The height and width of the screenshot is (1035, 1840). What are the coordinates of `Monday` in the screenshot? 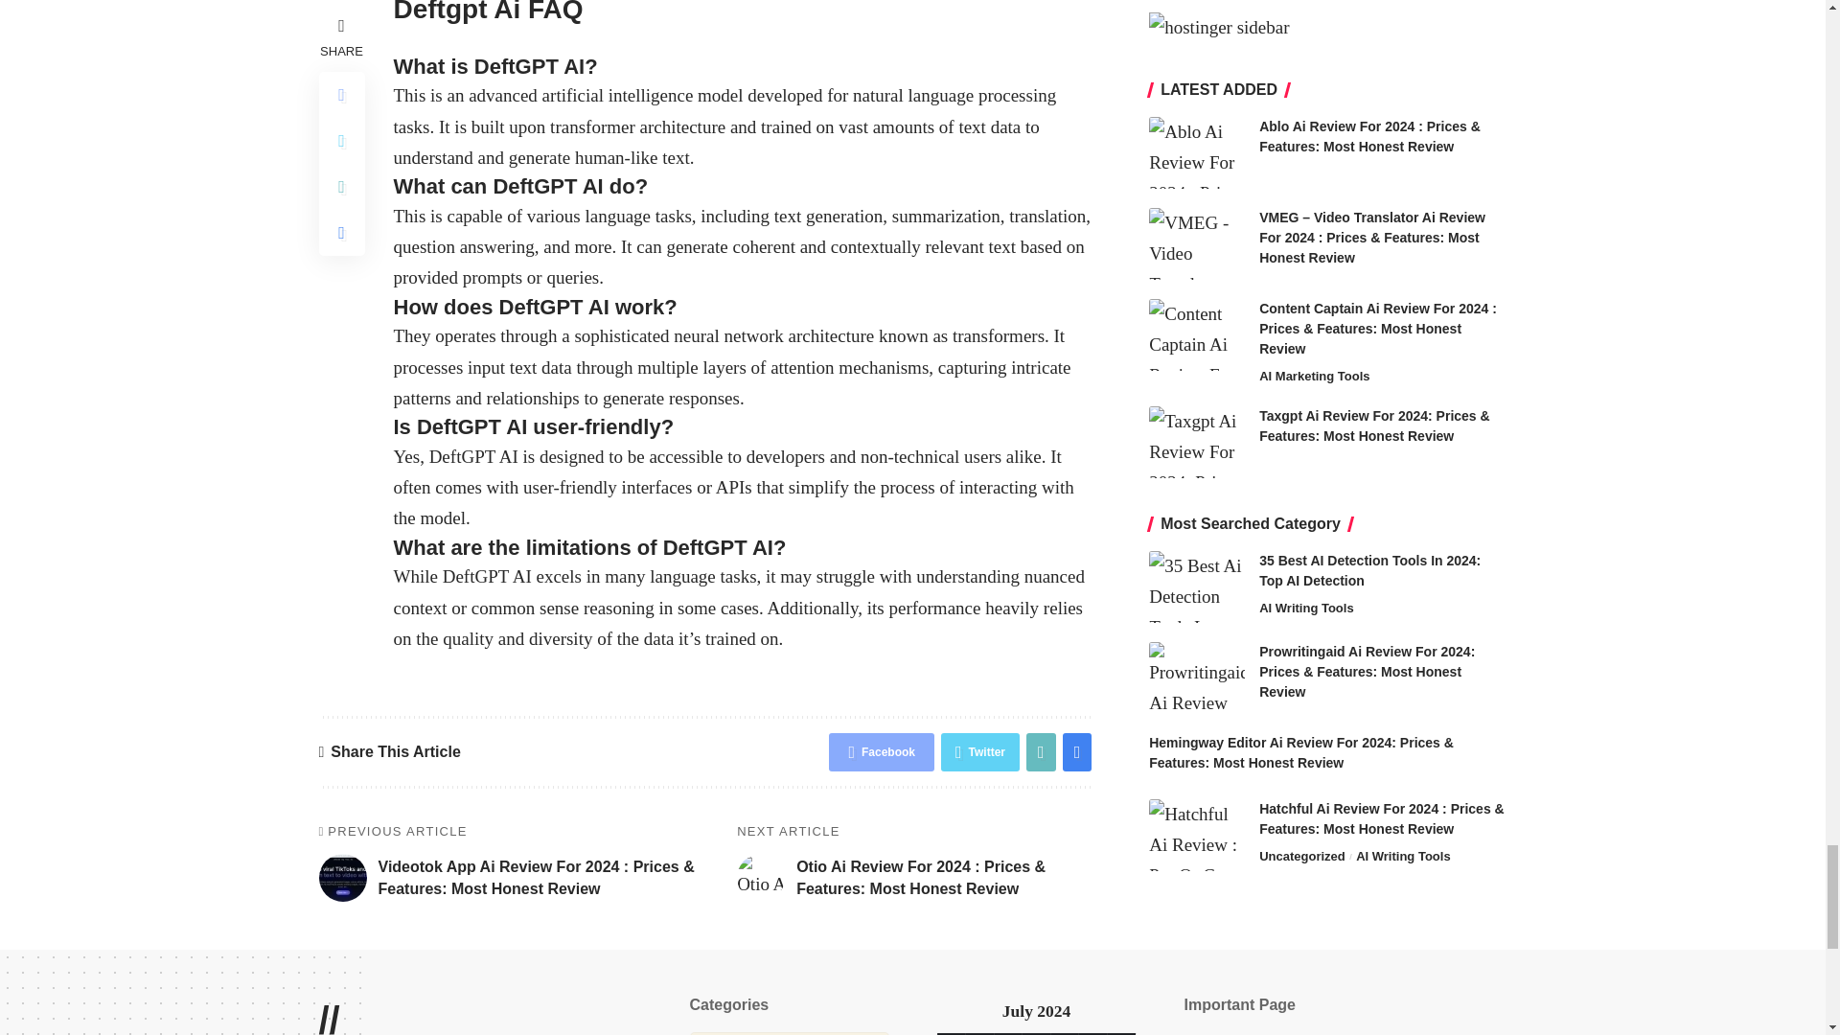 It's located at (951, 1033).